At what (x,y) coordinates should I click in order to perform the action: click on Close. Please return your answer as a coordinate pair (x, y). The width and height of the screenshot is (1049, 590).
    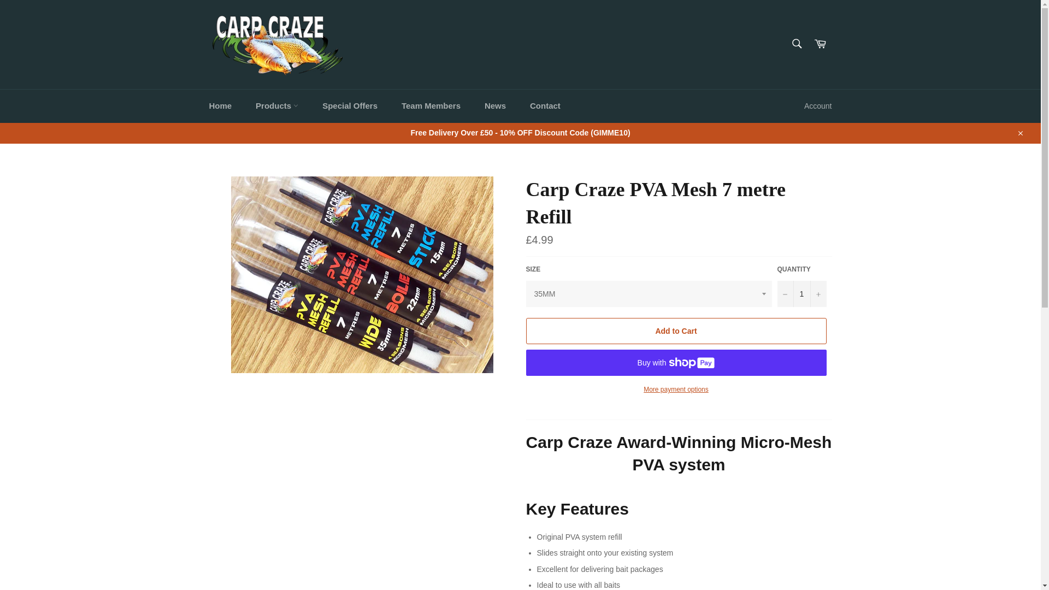
    Looking at the image, I should click on (1019, 133).